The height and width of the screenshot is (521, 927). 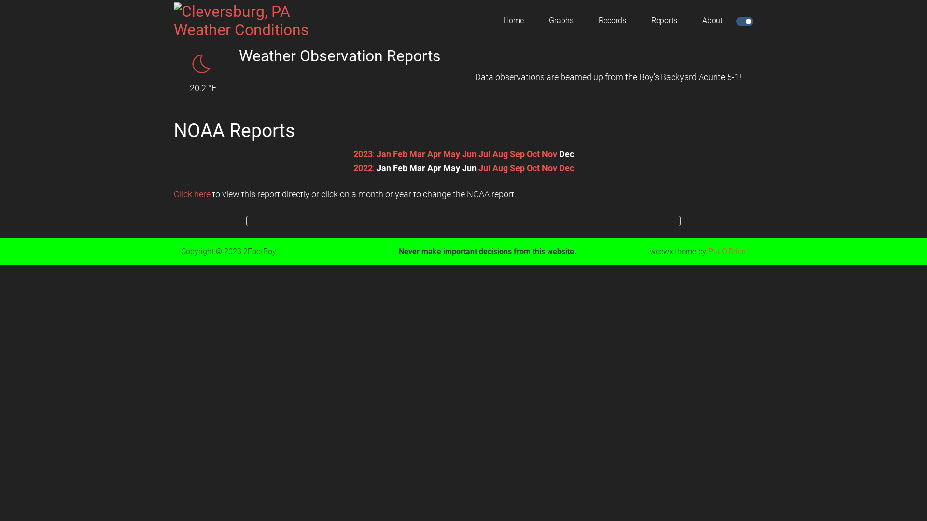 I want to click on Sep, so click(x=518, y=154).